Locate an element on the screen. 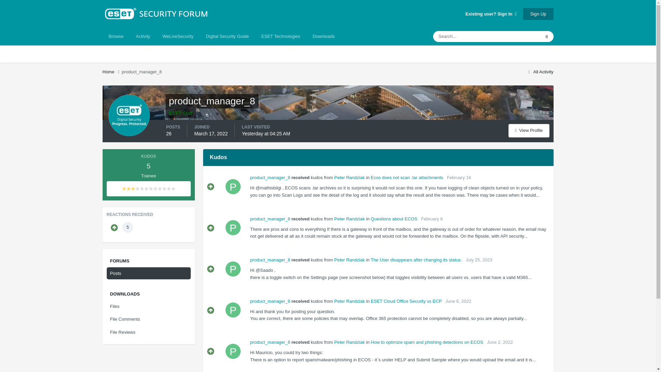 This screenshot has height=372, width=661. Go to Peter Randziak's profile is located at coordinates (233, 186).